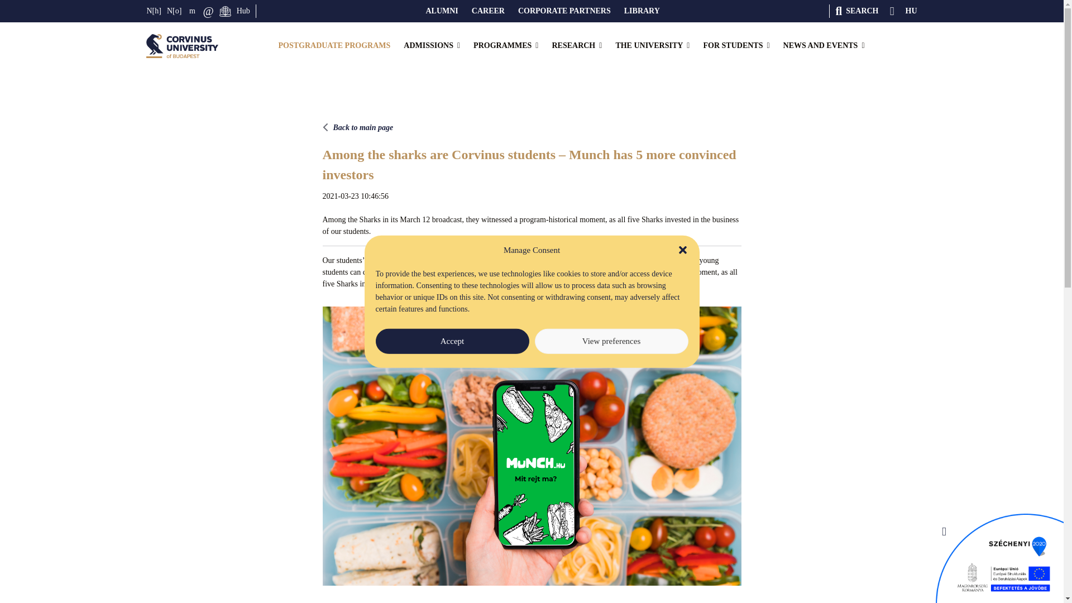 The width and height of the screenshot is (1072, 603). I want to click on CORPORATE PARTNERS, so click(564, 11).